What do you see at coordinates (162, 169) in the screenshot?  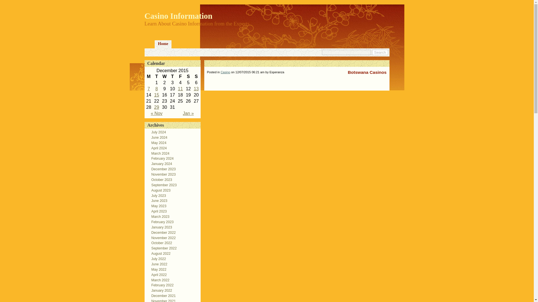 I see `December 2023` at bounding box center [162, 169].